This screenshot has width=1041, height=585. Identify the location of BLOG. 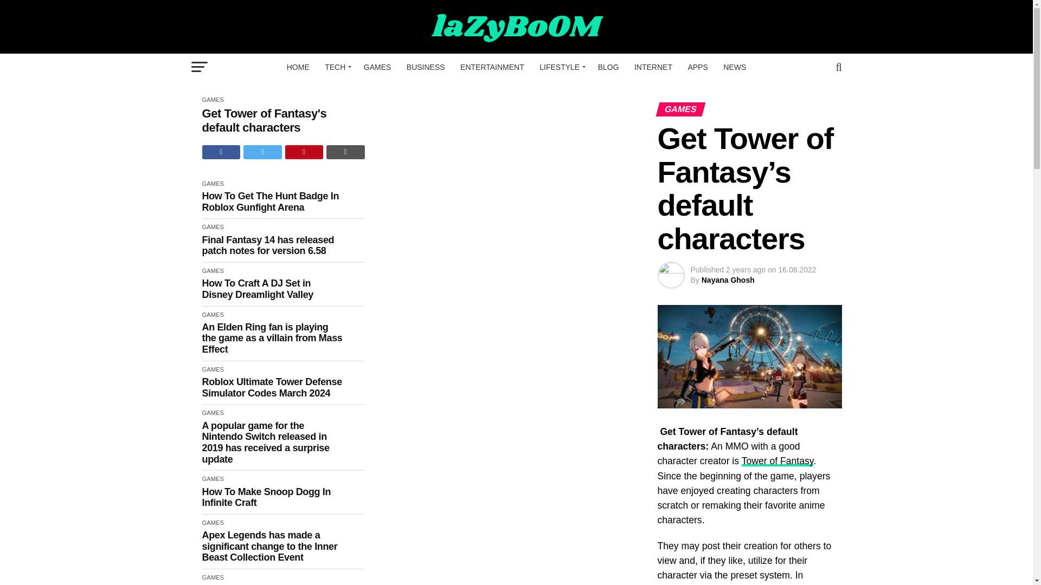
(608, 67).